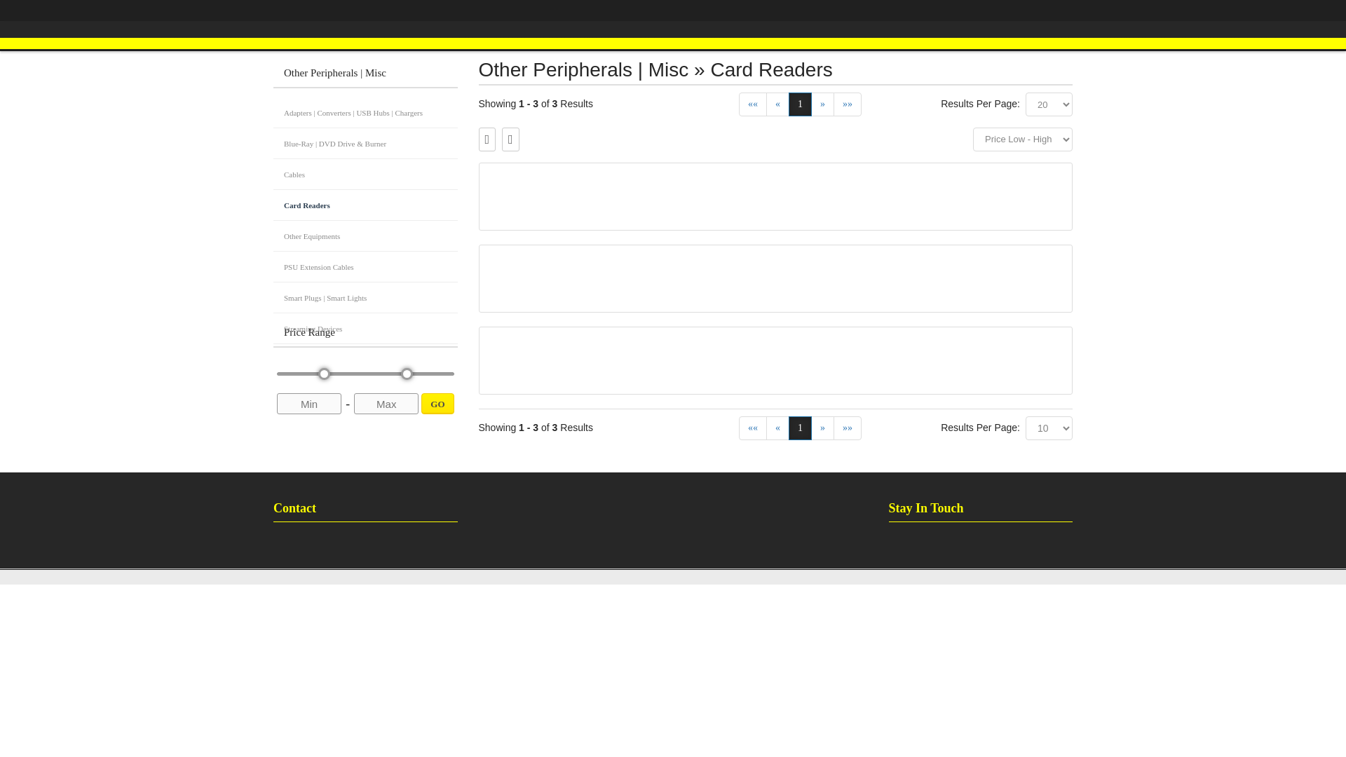 This screenshot has height=757, width=1346. I want to click on Last Page, so click(847, 104).